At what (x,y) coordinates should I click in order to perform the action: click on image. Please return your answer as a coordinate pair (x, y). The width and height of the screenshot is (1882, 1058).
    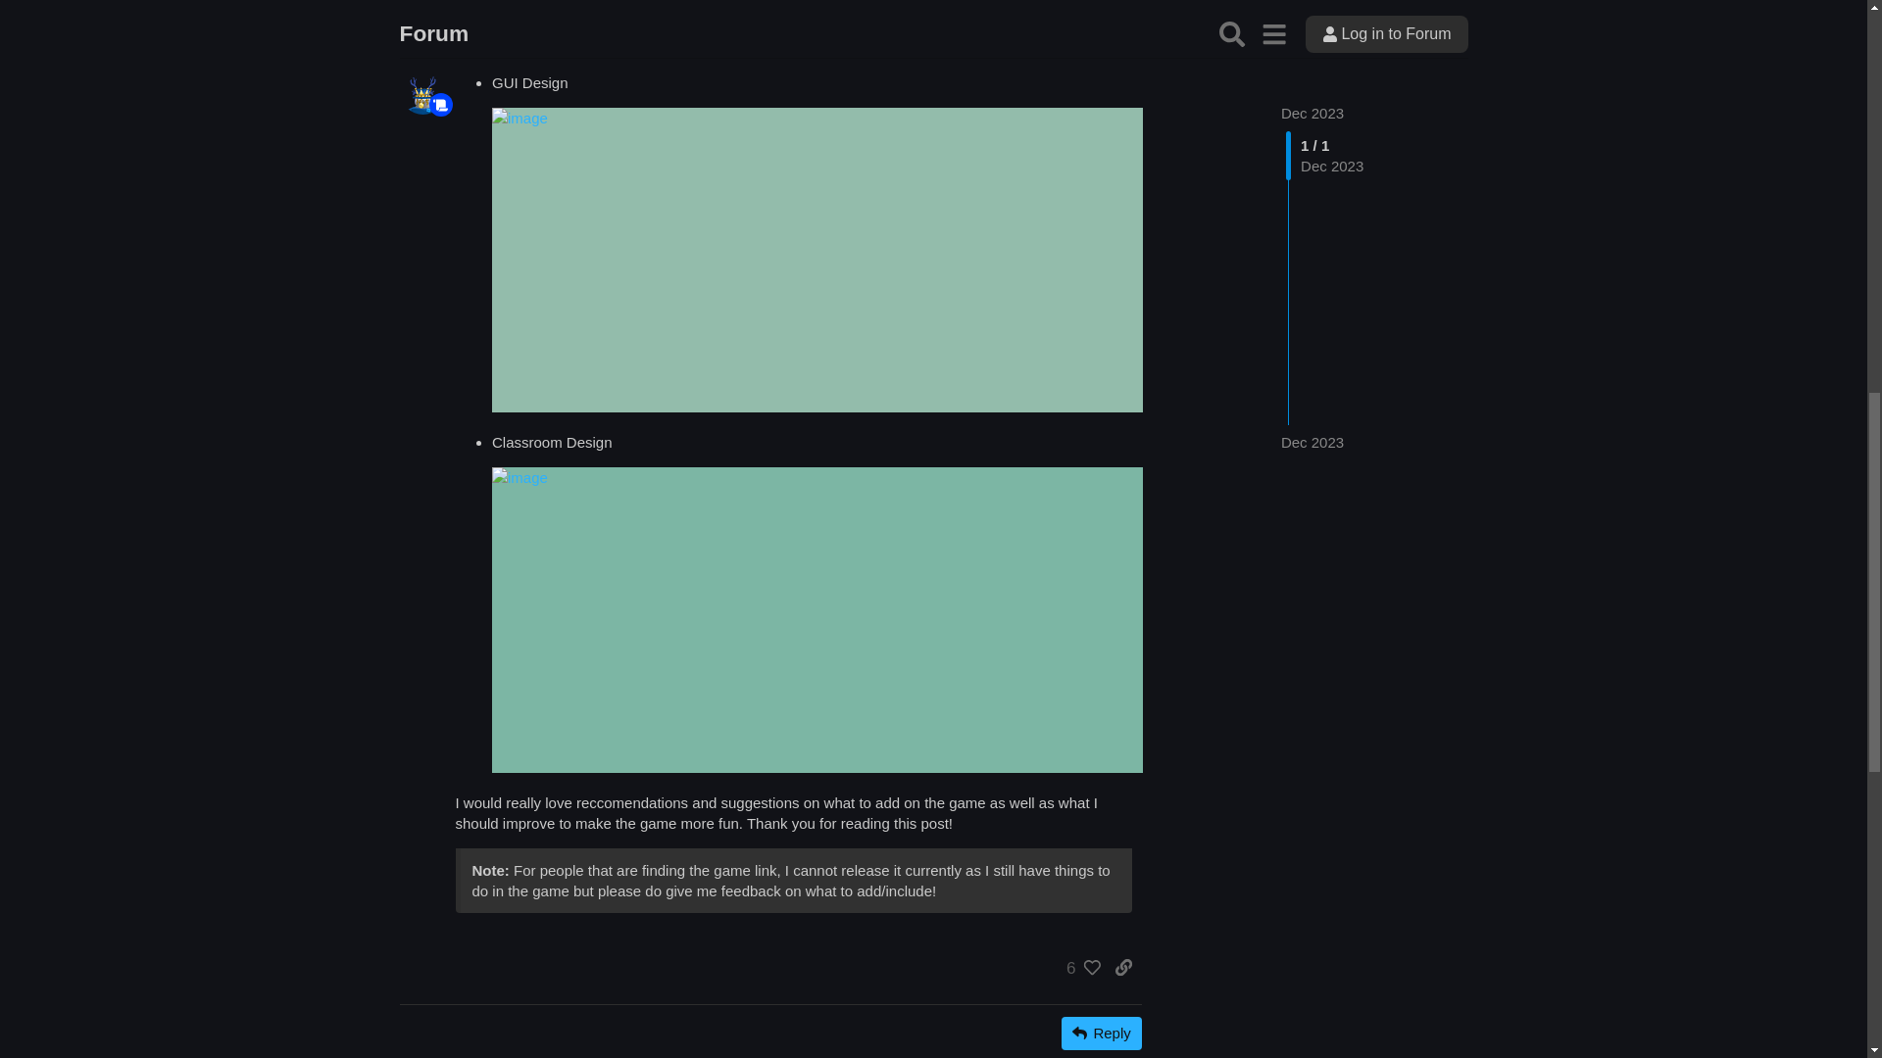
    Looking at the image, I should click on (829, 620).